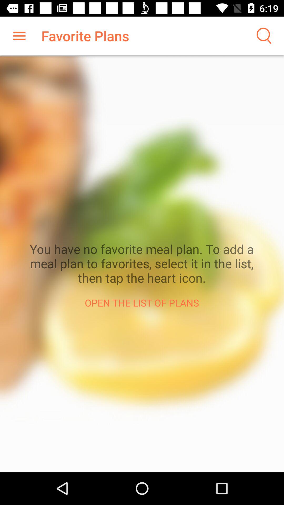  I want to click on search, so click(263, 36).